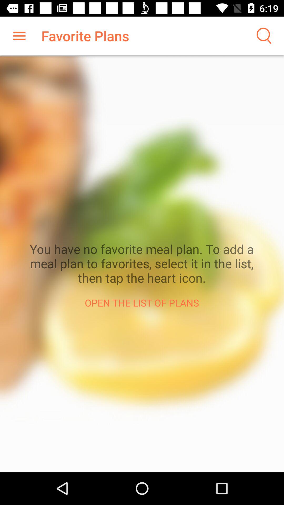  I want to click on search, so click(263, 36).